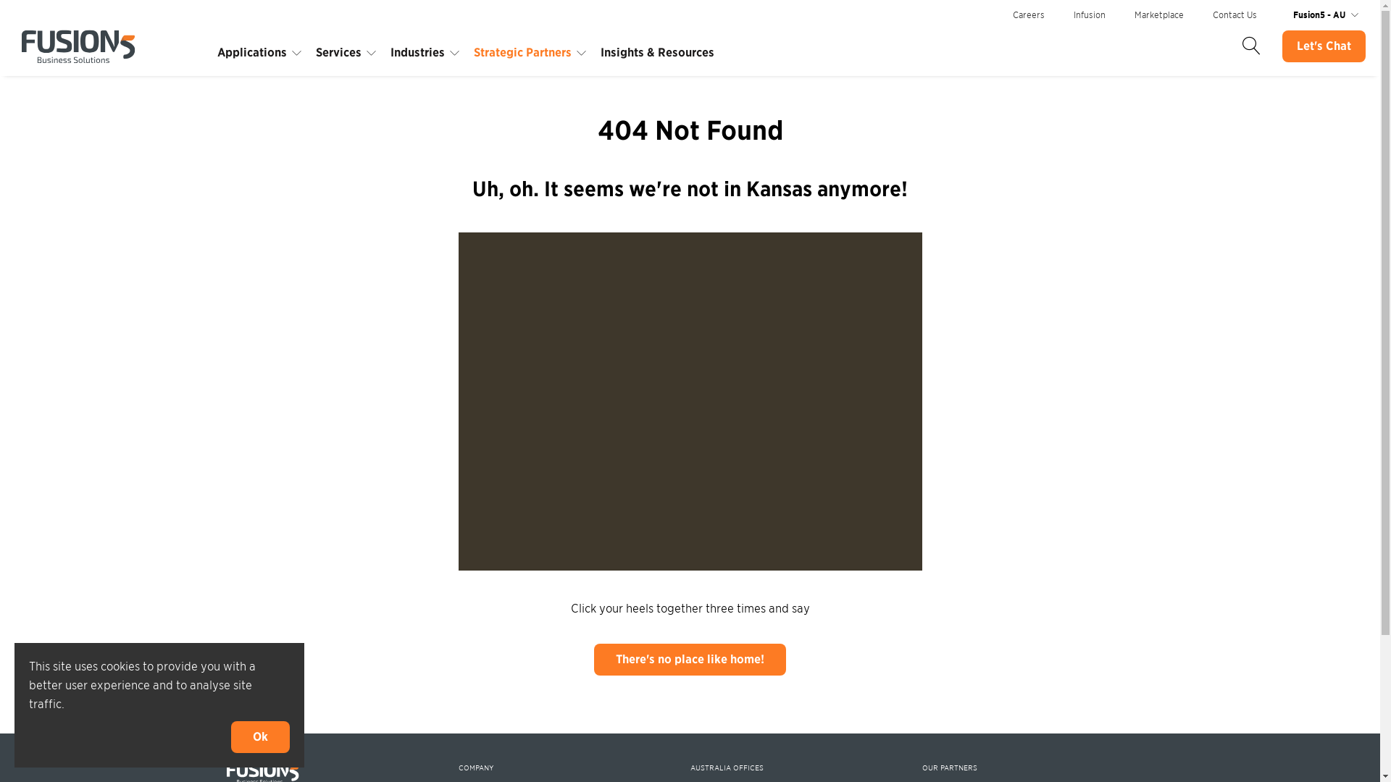 The width and height of the screenshot is (1391, 782). Describe the element at coordinates (261, 737) in the screenshot. I see `Ok` at that location.